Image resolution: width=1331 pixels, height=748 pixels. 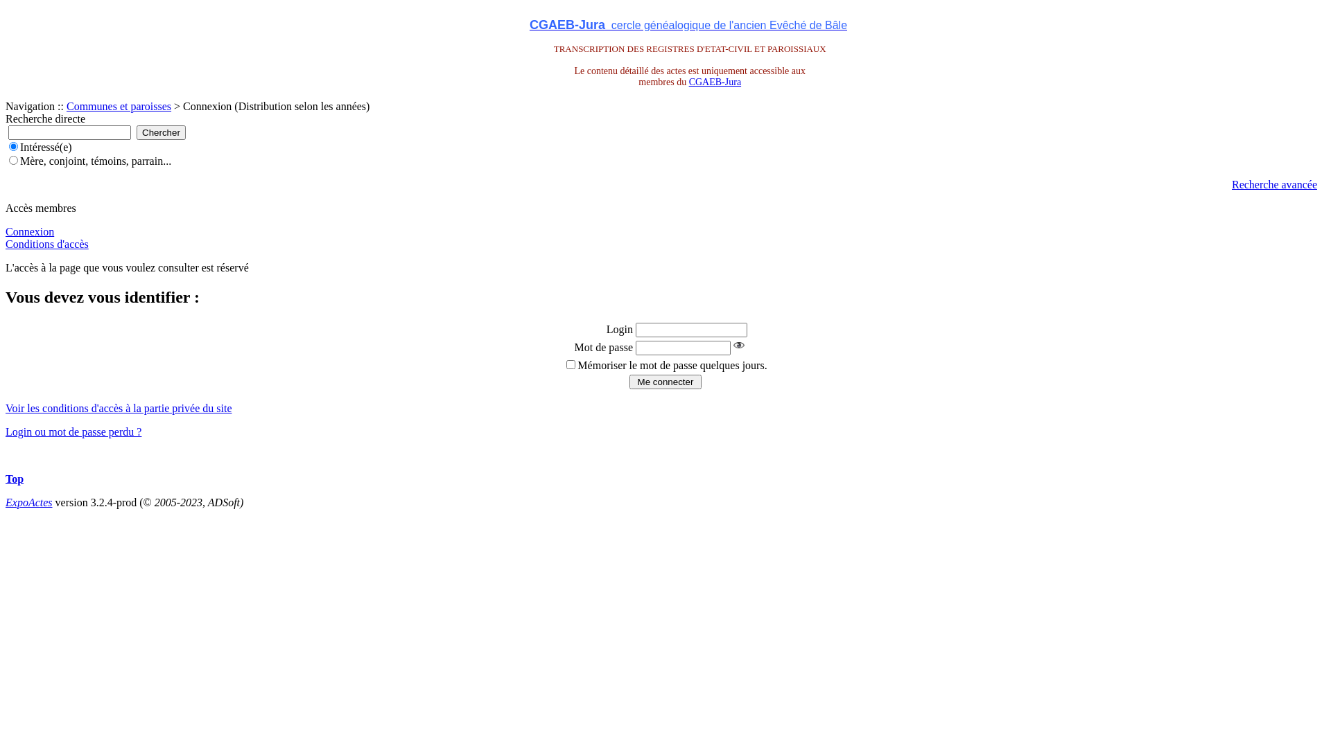 I want to click on Chercher, so click(x=161, y=133).